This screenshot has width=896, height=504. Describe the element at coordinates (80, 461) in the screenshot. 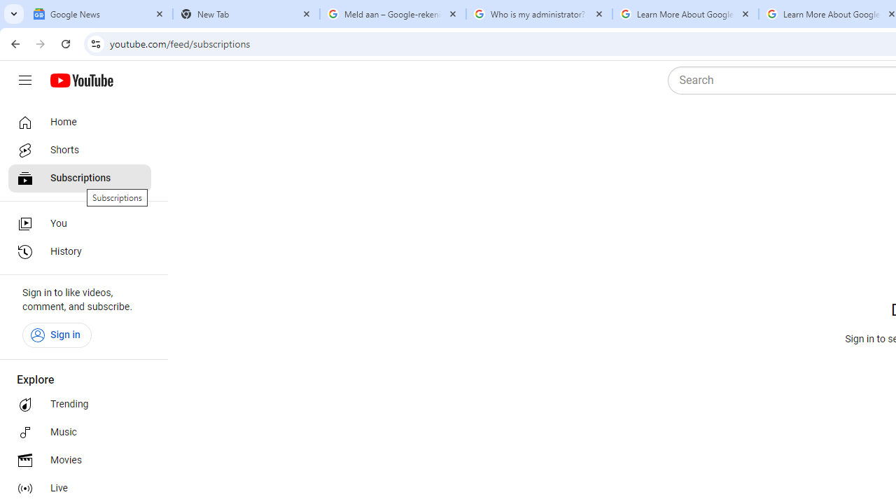

I see `Movies` at that location.